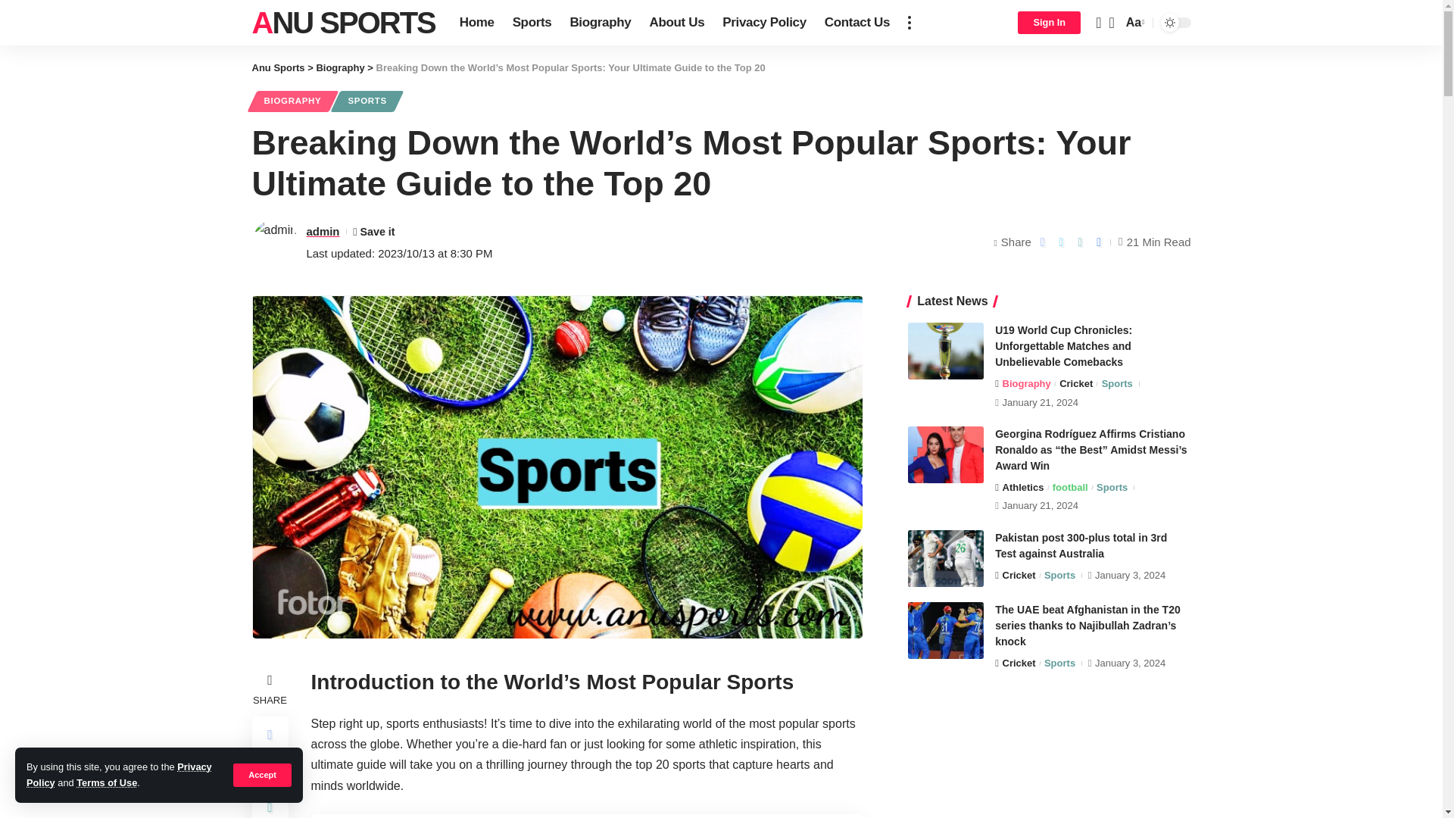  What do you see at coordinates (277, 68) in the screenshot?
I see `Go to Anu Sports.` at bounding box center [277, 68].